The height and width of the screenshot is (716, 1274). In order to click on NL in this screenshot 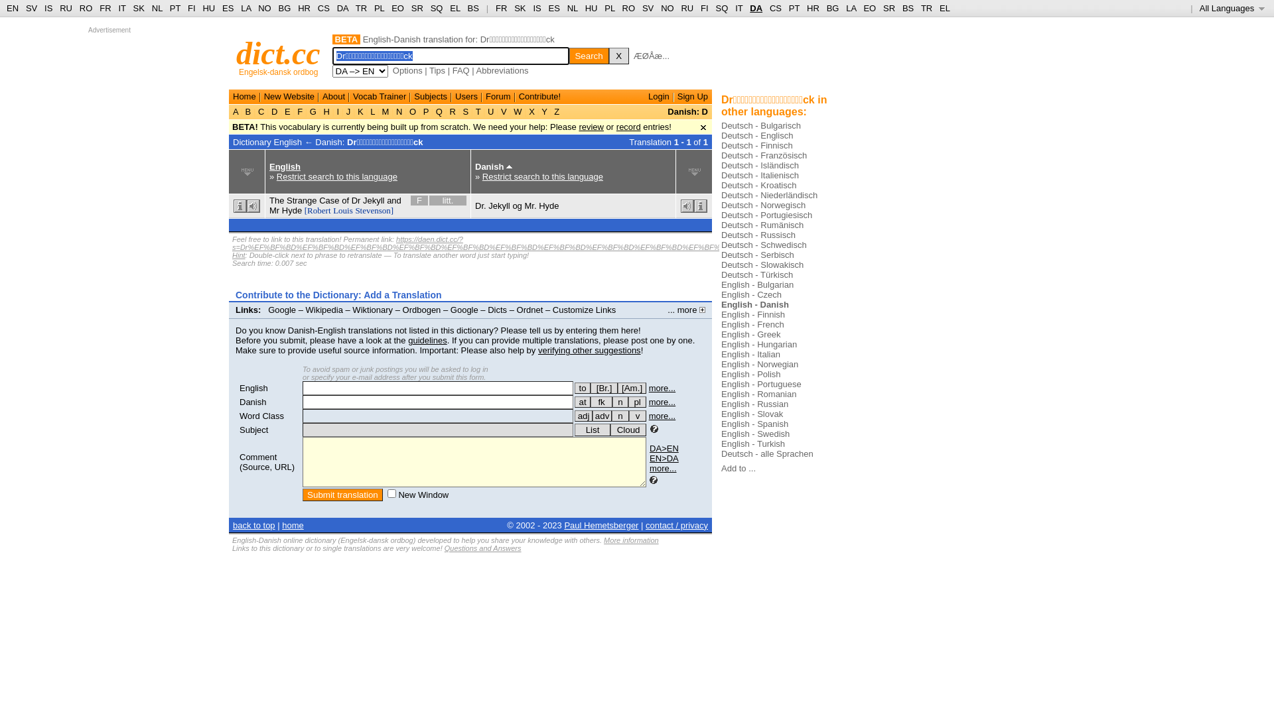, I will do `click(157, 8)`.